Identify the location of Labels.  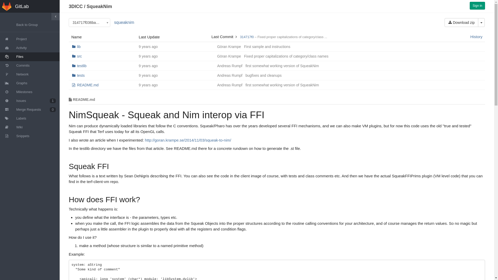
(30, 118).